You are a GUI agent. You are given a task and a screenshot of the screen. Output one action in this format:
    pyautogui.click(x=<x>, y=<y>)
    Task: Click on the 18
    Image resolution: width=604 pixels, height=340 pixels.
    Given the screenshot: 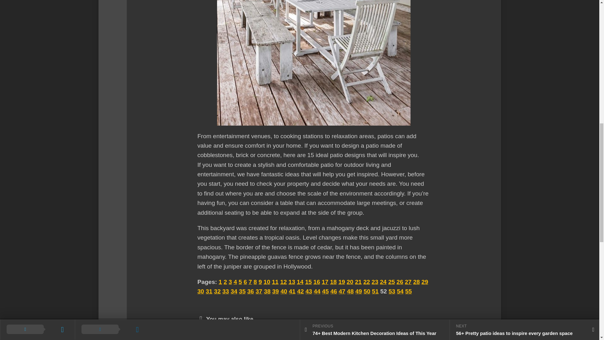 What is the action you would take?
    pyautogui.click(x=333, y=282)
    